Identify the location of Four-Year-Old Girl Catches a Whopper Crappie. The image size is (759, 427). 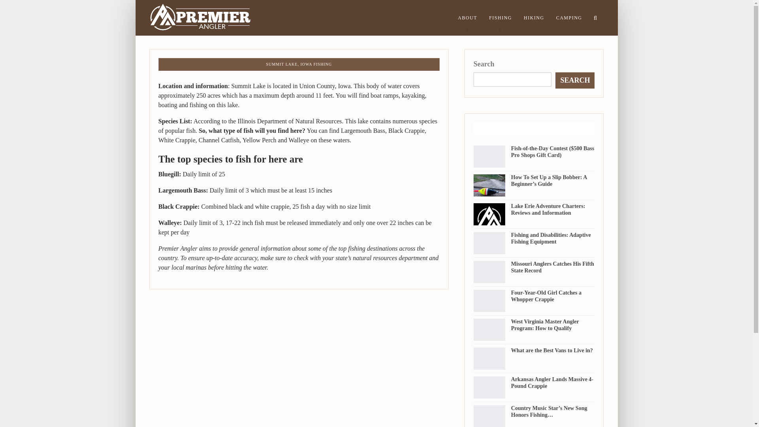
(489, 301).